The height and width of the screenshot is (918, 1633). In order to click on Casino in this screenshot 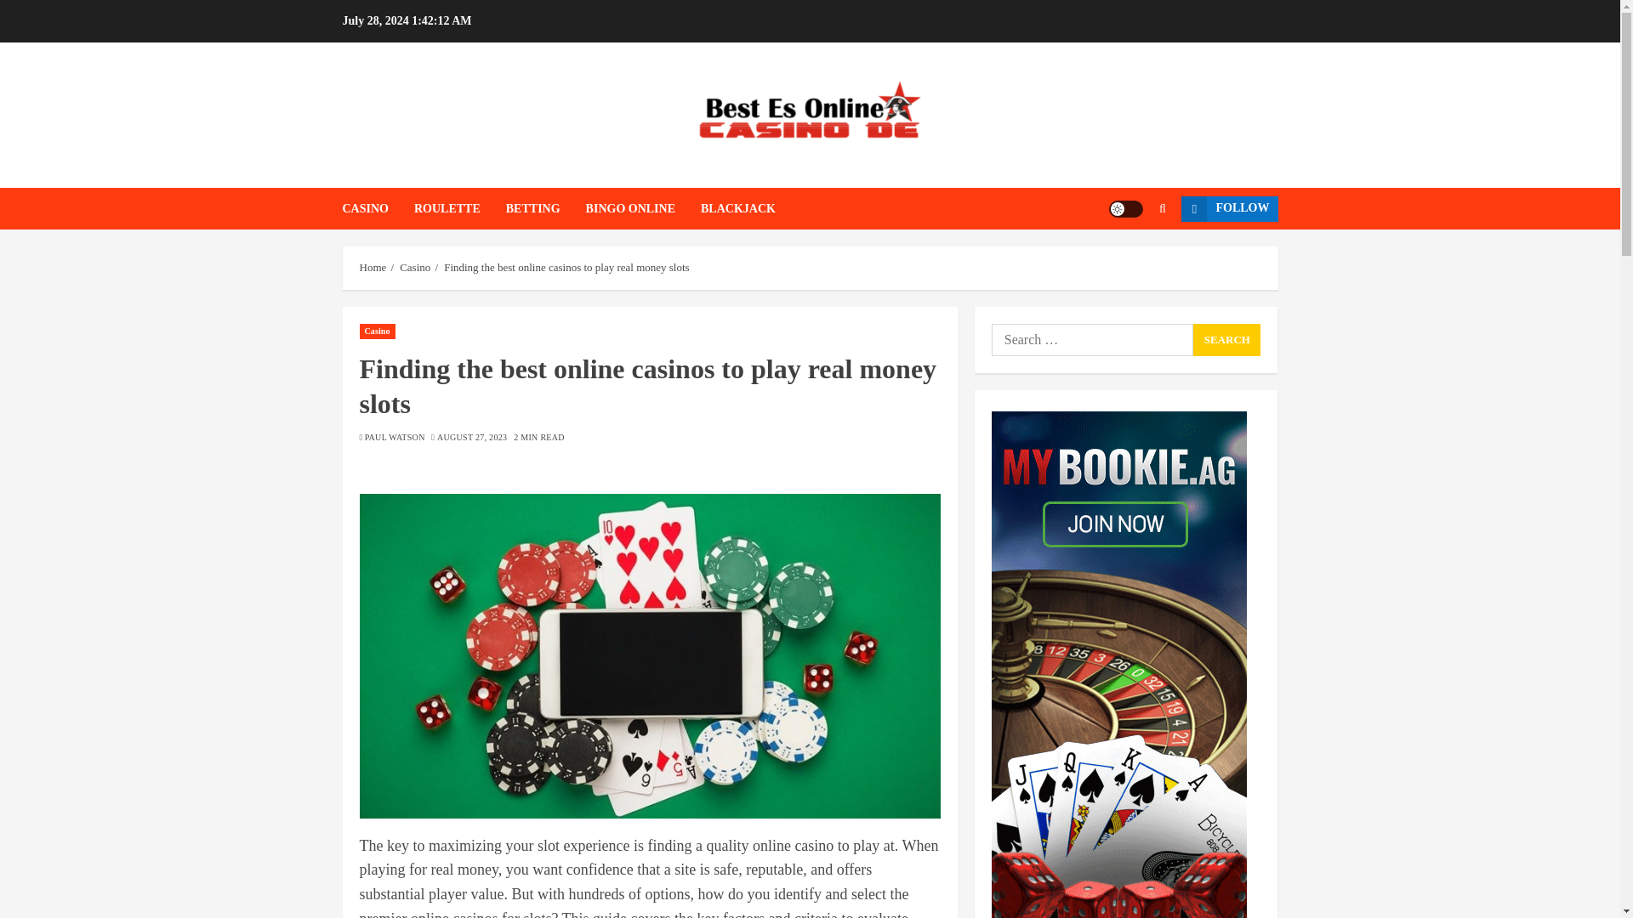, I will do `click(415, 267)`.